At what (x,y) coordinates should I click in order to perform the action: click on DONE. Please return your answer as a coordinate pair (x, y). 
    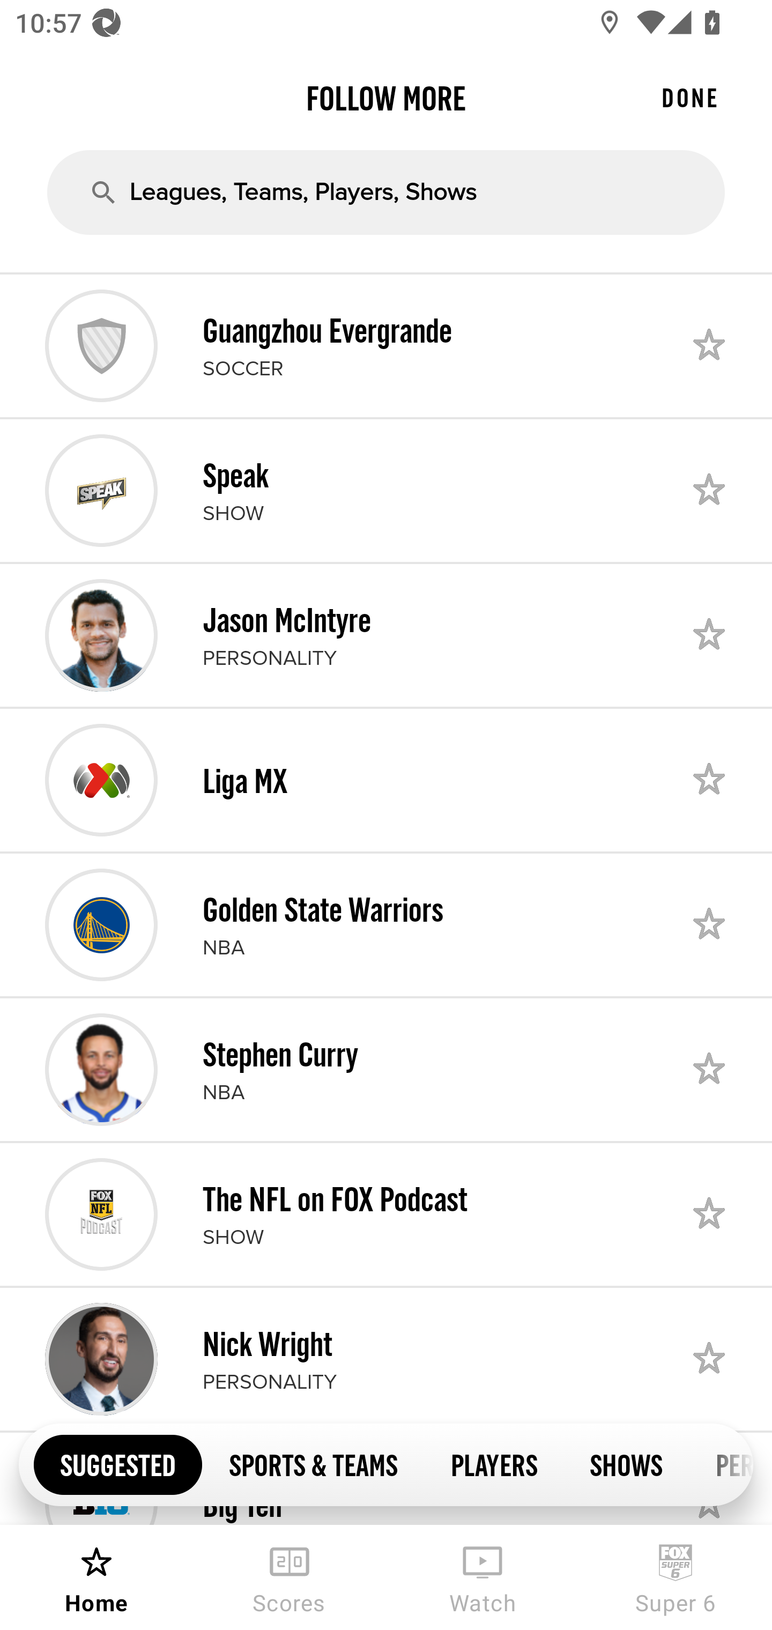
    Looking at the image, I should click on (689, 98).